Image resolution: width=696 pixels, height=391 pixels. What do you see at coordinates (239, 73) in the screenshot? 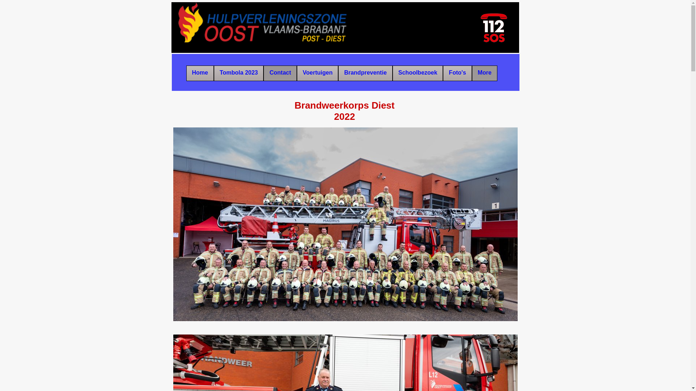
I see `Tombola 2023` at bounding box center [239, 73].